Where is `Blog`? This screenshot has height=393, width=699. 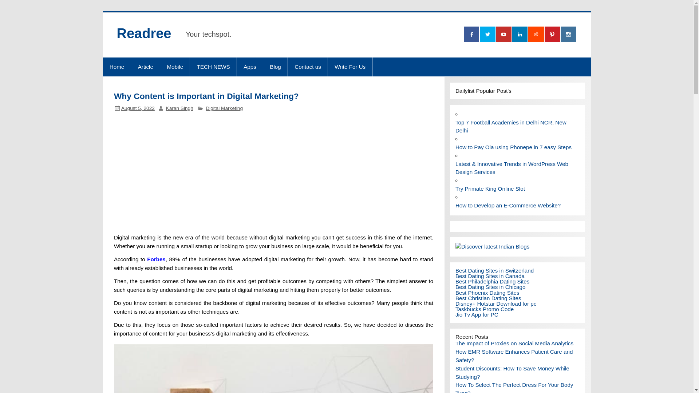 Blog is located at coordinates (275, 67).